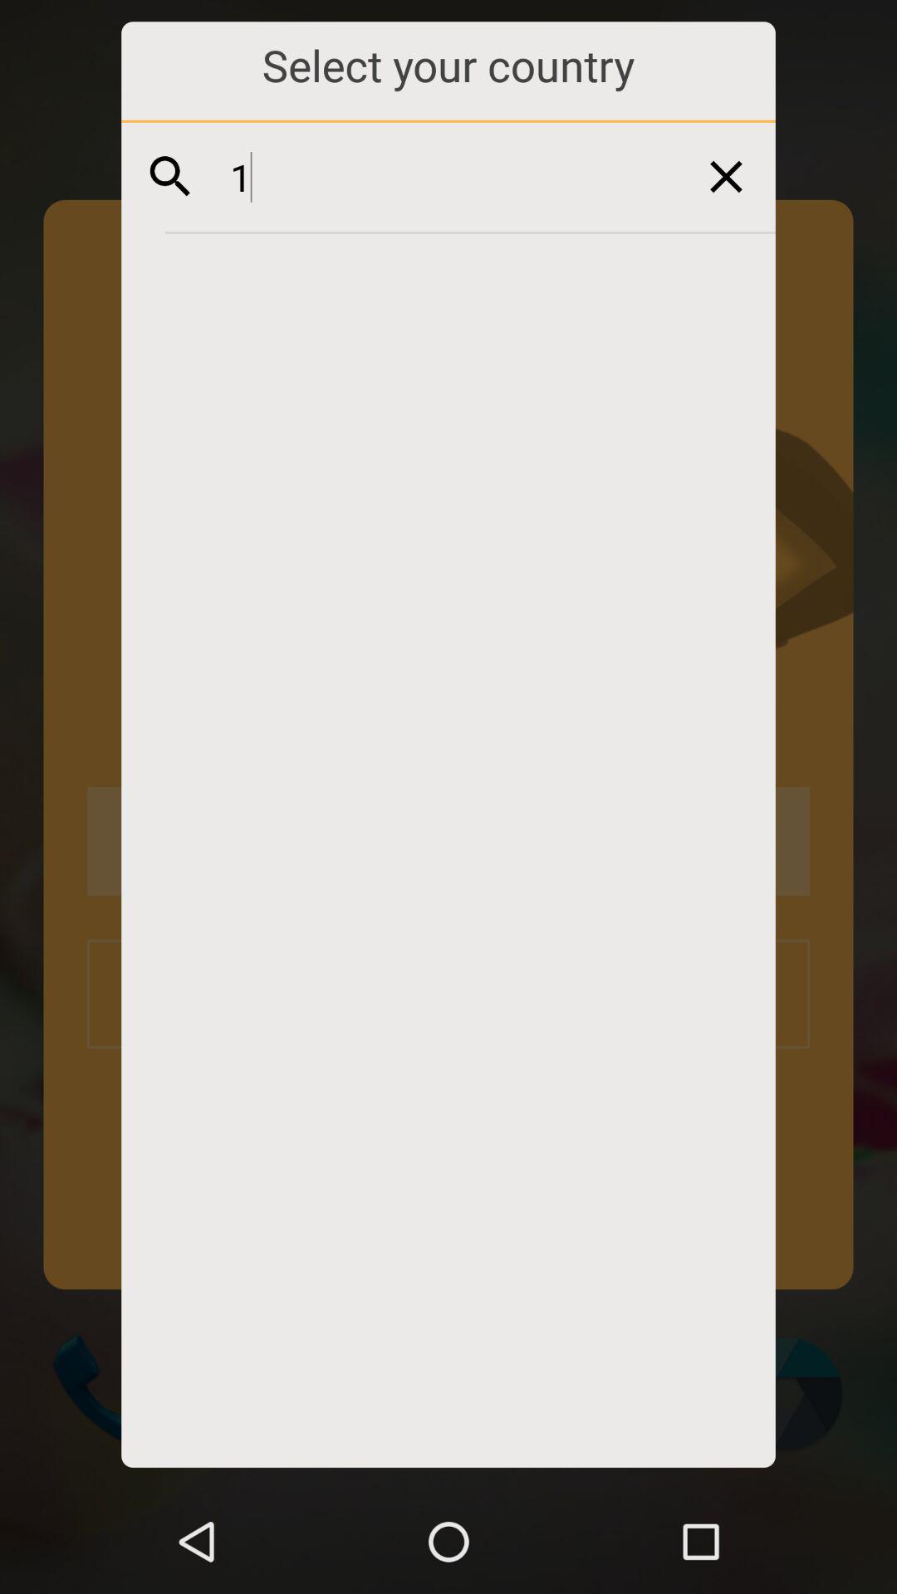  Describe the element at coordinates (726, 176) in the screenshot. I see `exit this page` at that location.